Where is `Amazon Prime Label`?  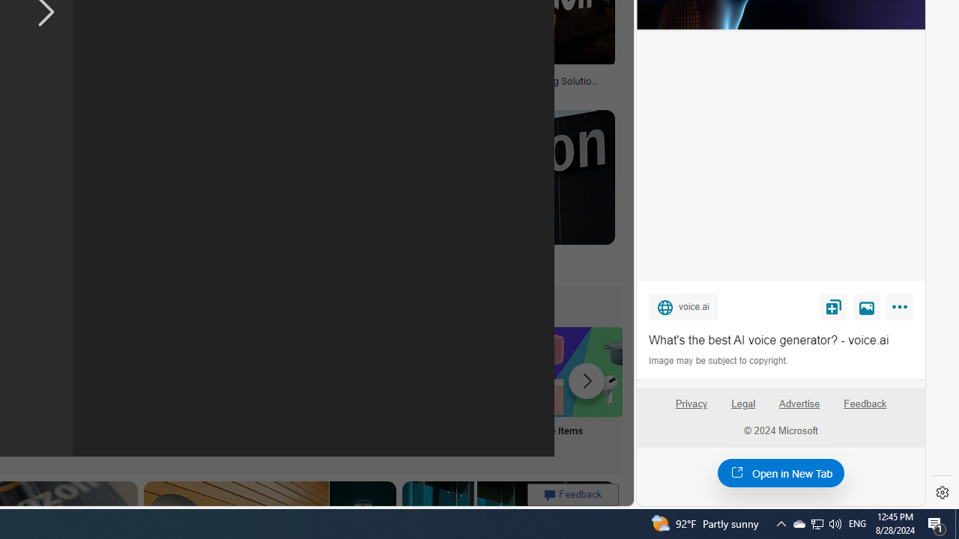
Amazon Prime Label is located at coordinates (384, 371).